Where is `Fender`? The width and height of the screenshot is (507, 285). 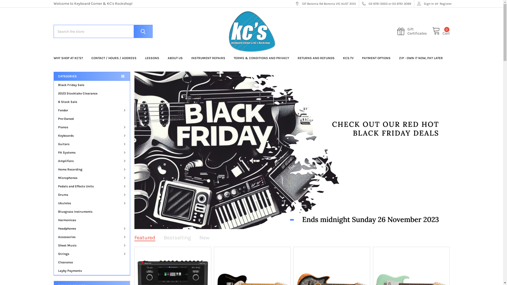 Fender is located at coordinates (92, 110).